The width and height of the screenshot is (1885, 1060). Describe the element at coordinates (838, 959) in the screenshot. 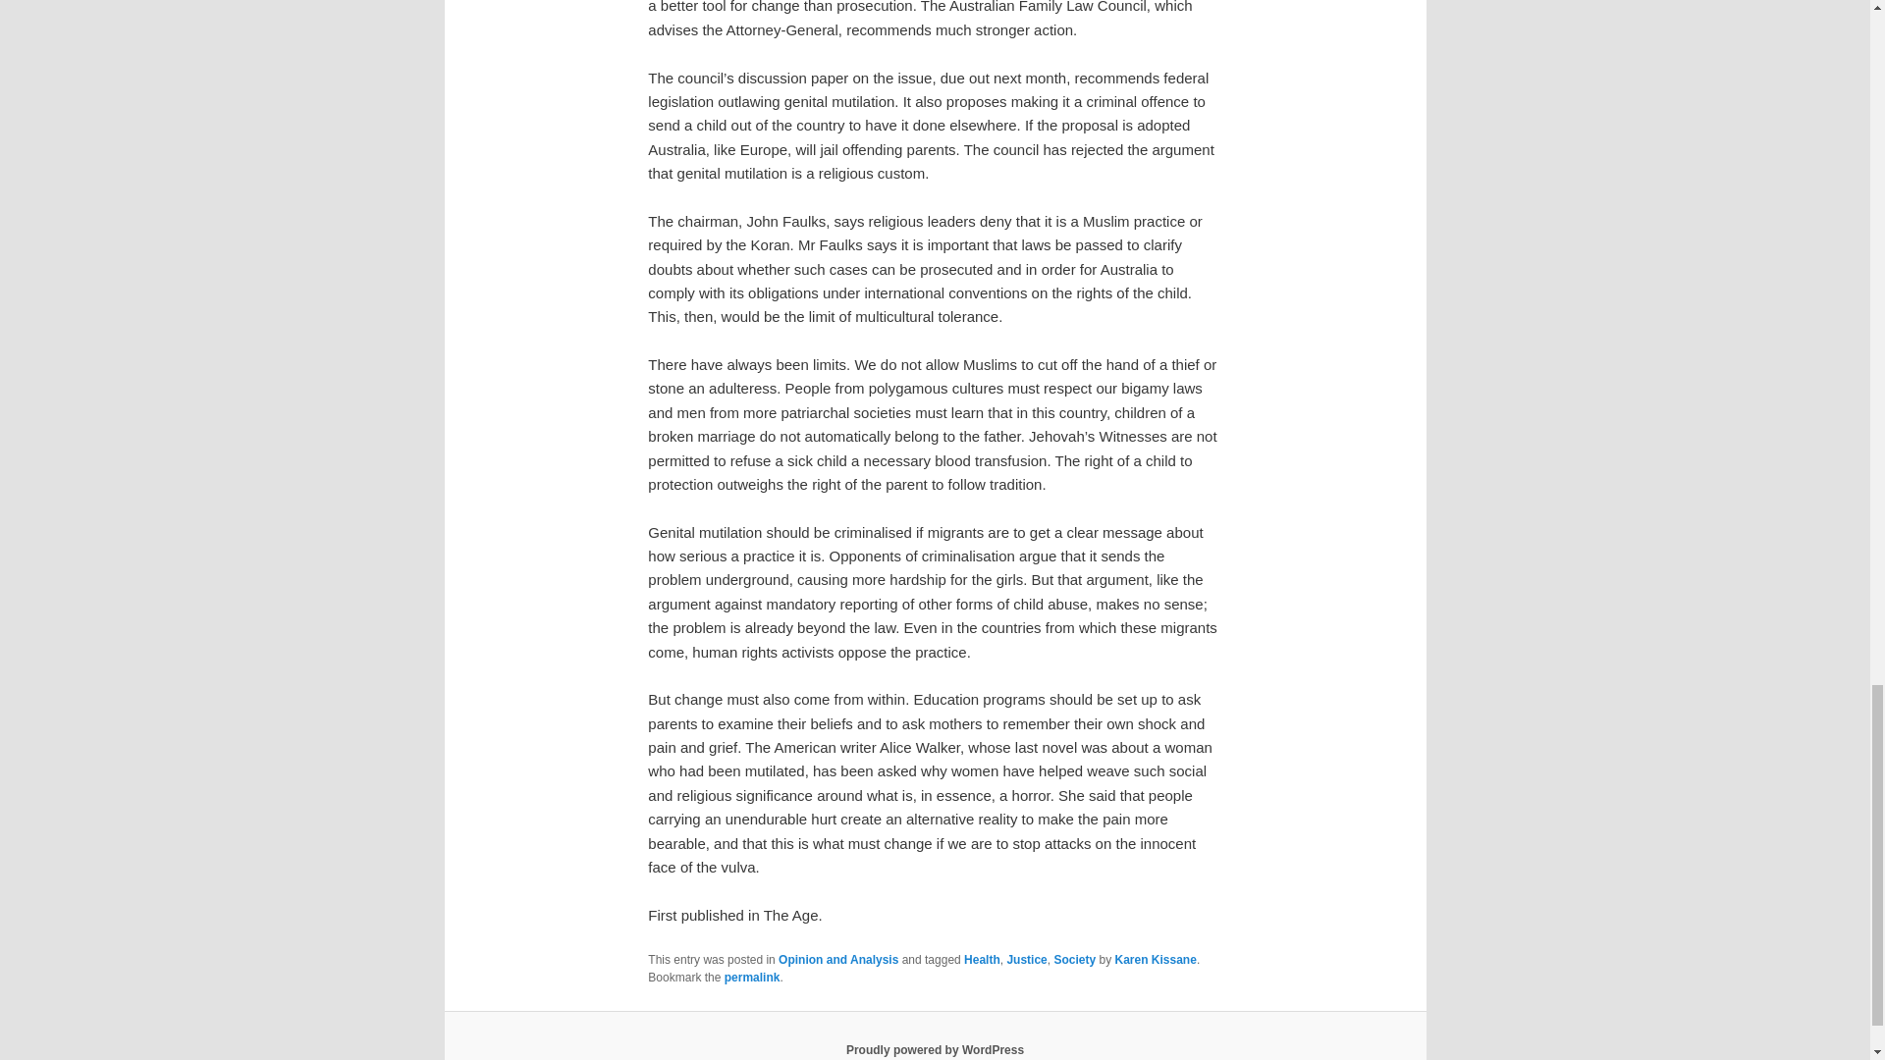

I see `Opinion and Analysis` at that location.